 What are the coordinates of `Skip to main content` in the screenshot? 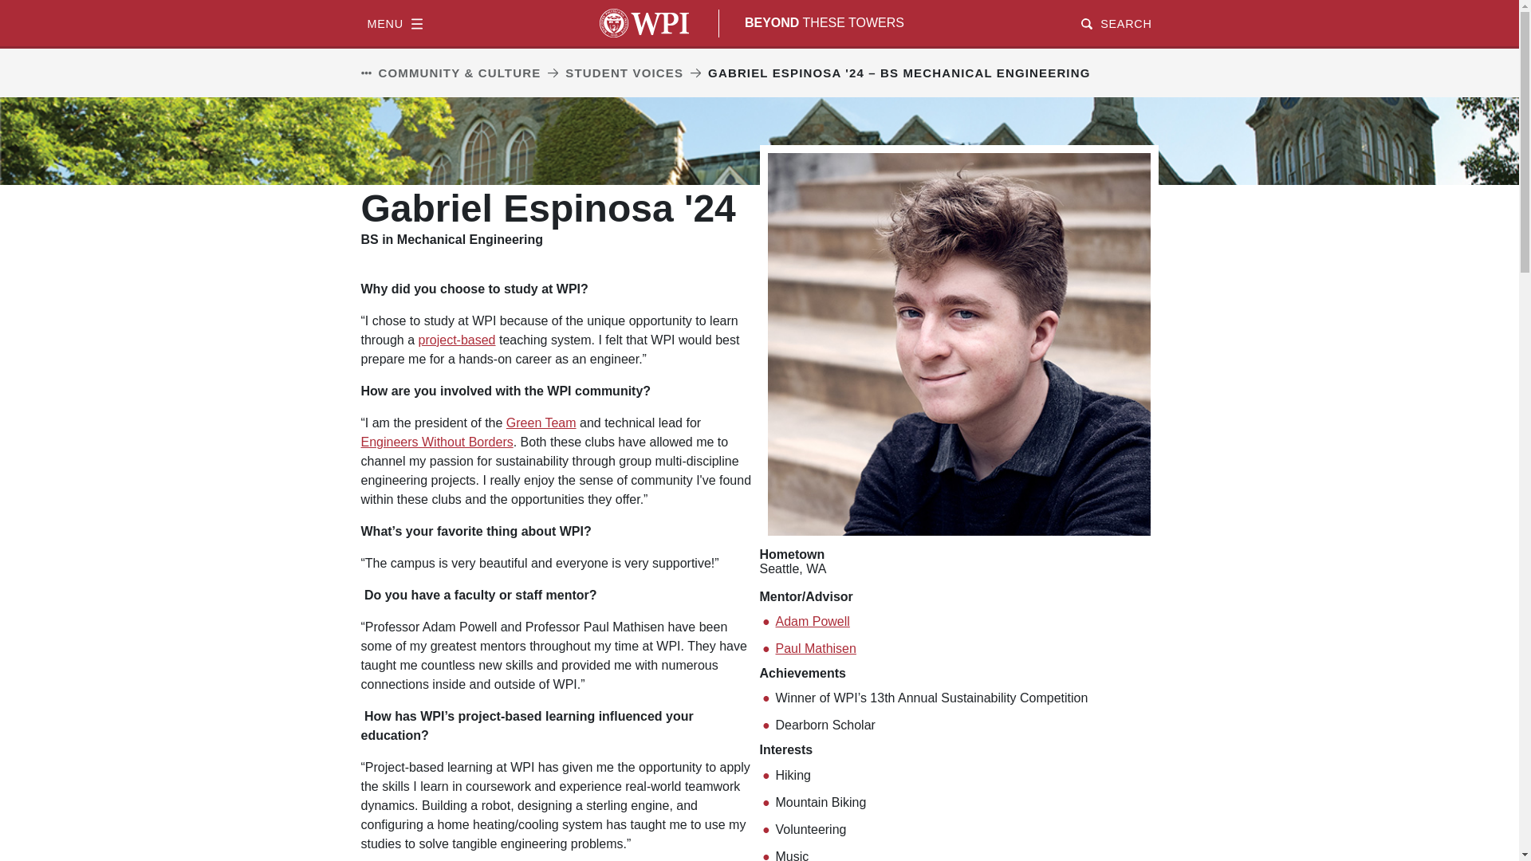 It's located at (759, 2).